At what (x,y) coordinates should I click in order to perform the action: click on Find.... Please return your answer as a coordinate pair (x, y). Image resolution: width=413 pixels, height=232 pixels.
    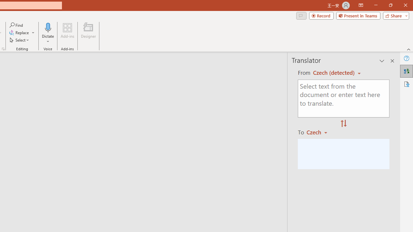
    Looking at the image, I should click on (17, 25).